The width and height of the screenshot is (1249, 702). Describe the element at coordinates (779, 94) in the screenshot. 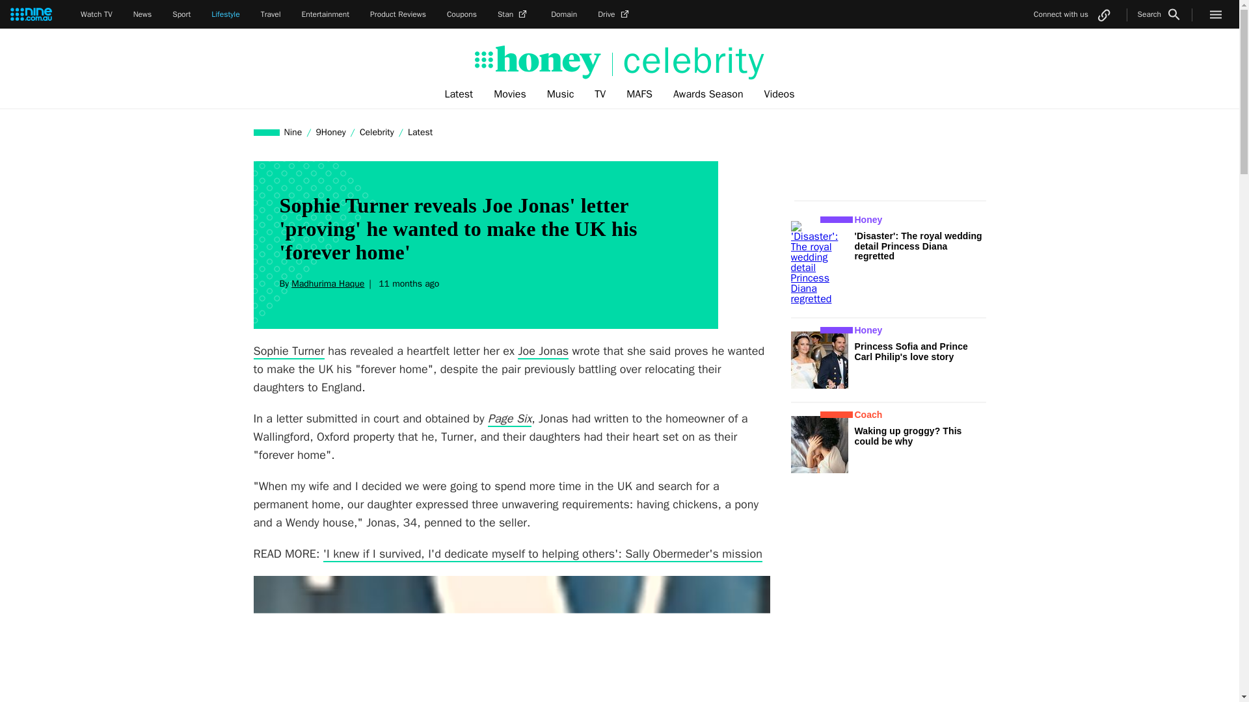

I see `Videos` at that location.